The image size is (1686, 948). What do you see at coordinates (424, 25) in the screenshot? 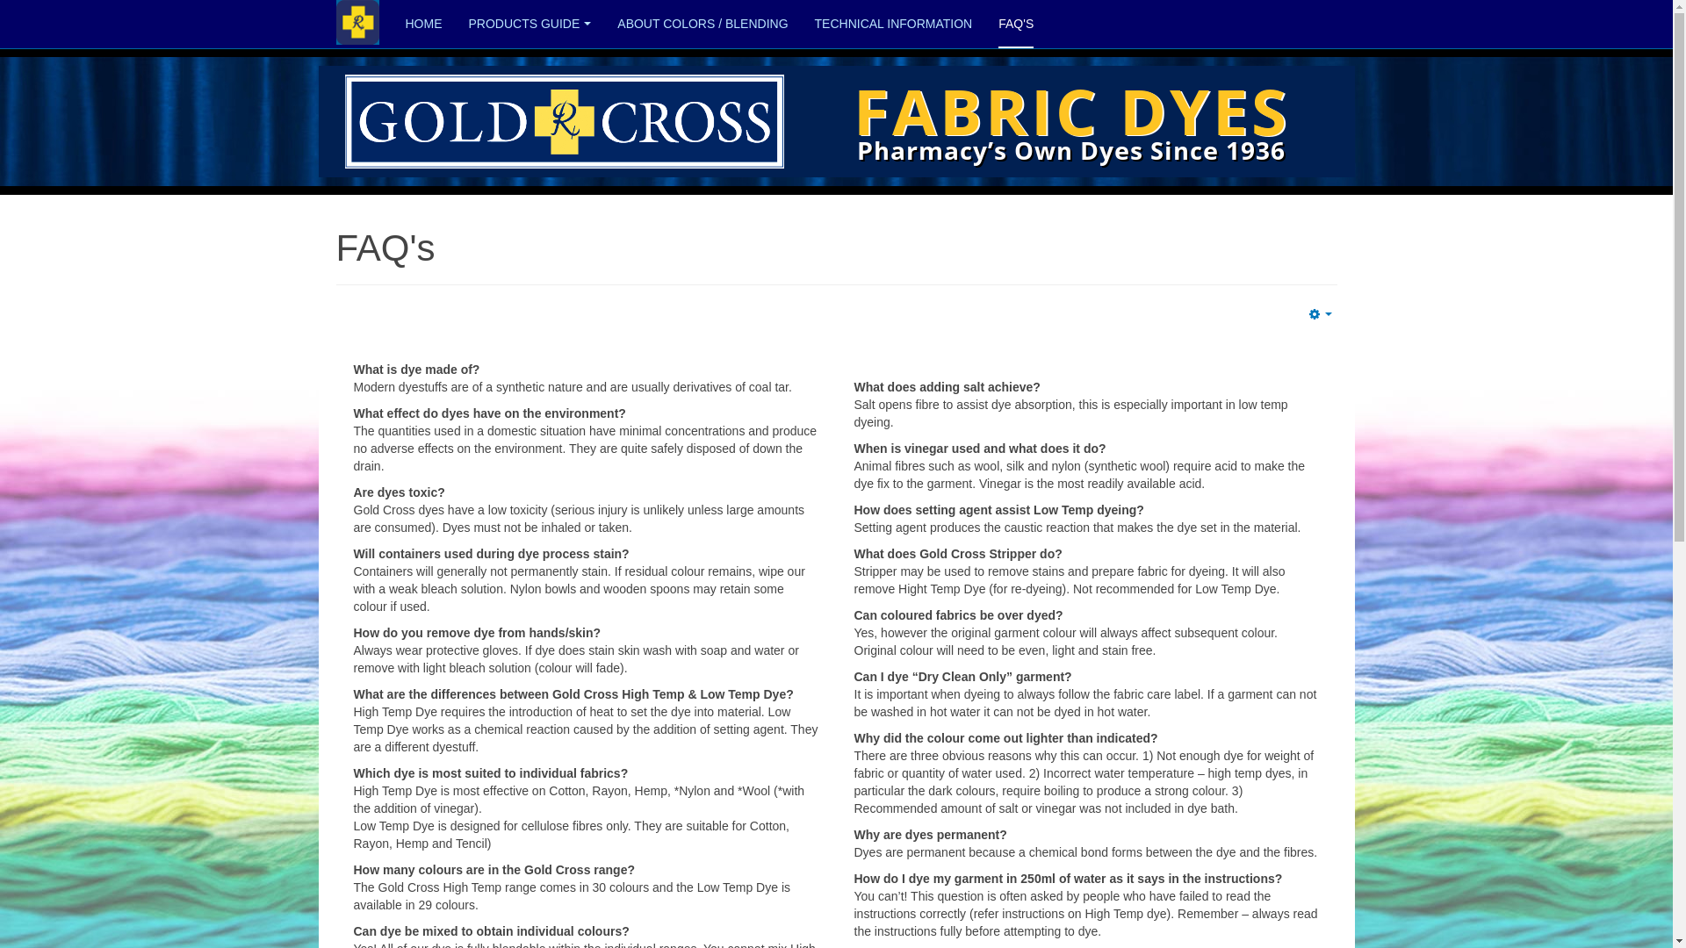
I see `HOME` at bounding box center [424, 25].